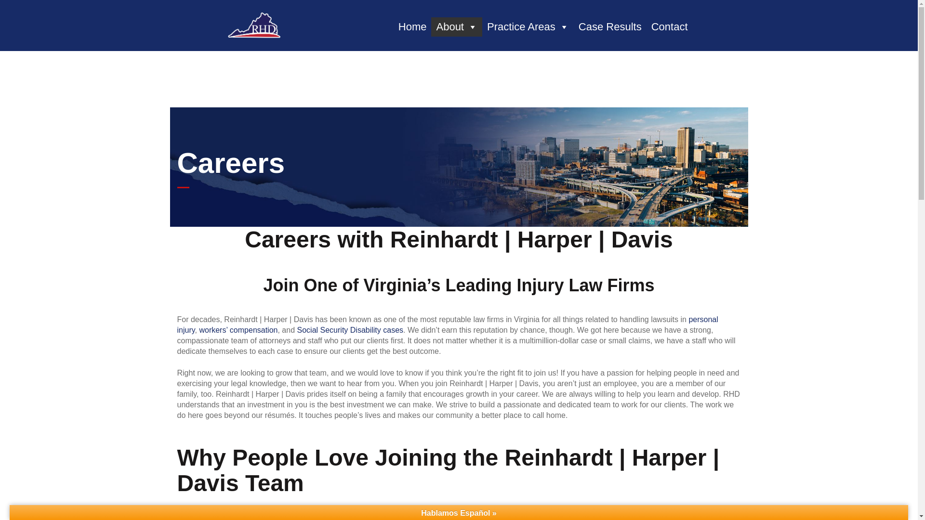  Describe the element at coordinates (670, 26) in the screenshot. I see `Contact` at that location.